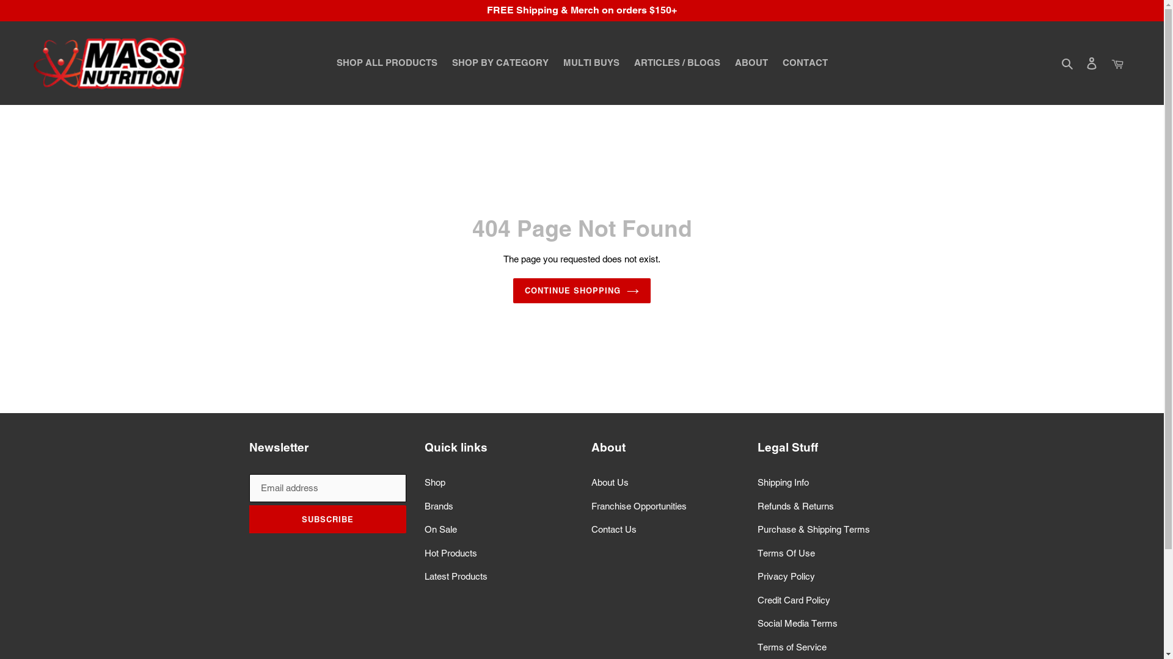  Describe the element at coordinates (751, 63) in the screenshot. I see `ABOUT` at that location.